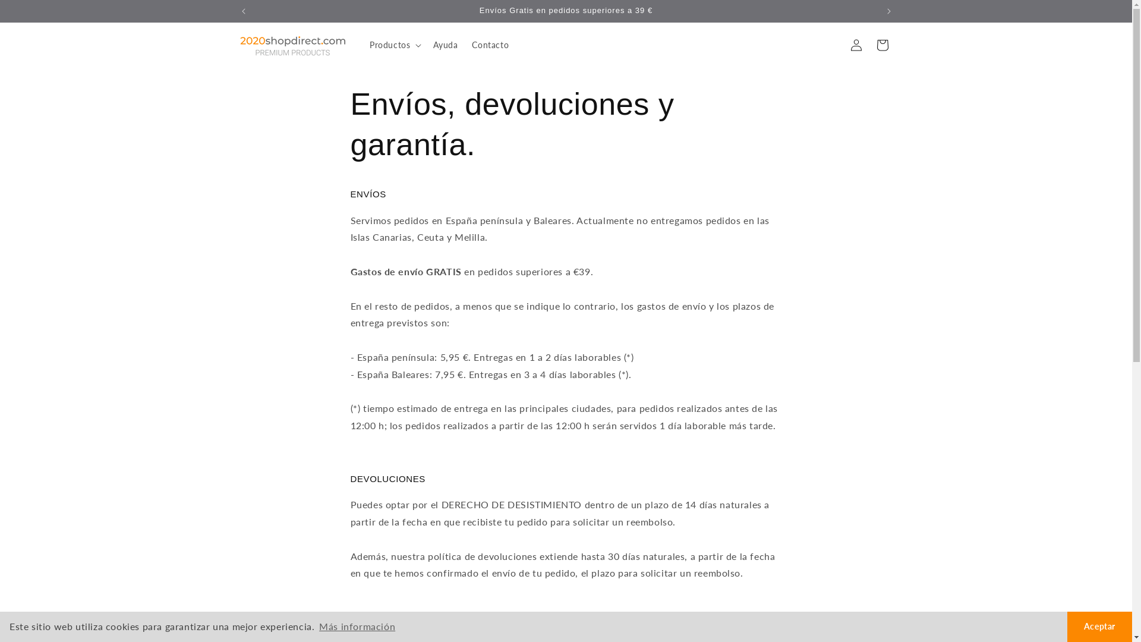 The height and width of the screenshot is (642, 1141). What do you see at coordinates (490, 45) in the screenshot?
I see `Contacto` at bounding box center [490, 45].